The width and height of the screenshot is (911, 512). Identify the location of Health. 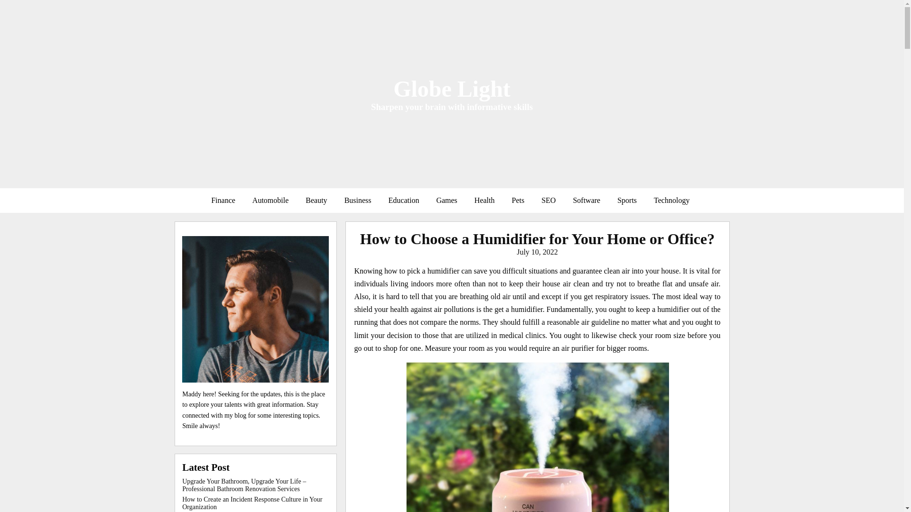
(484, 200).